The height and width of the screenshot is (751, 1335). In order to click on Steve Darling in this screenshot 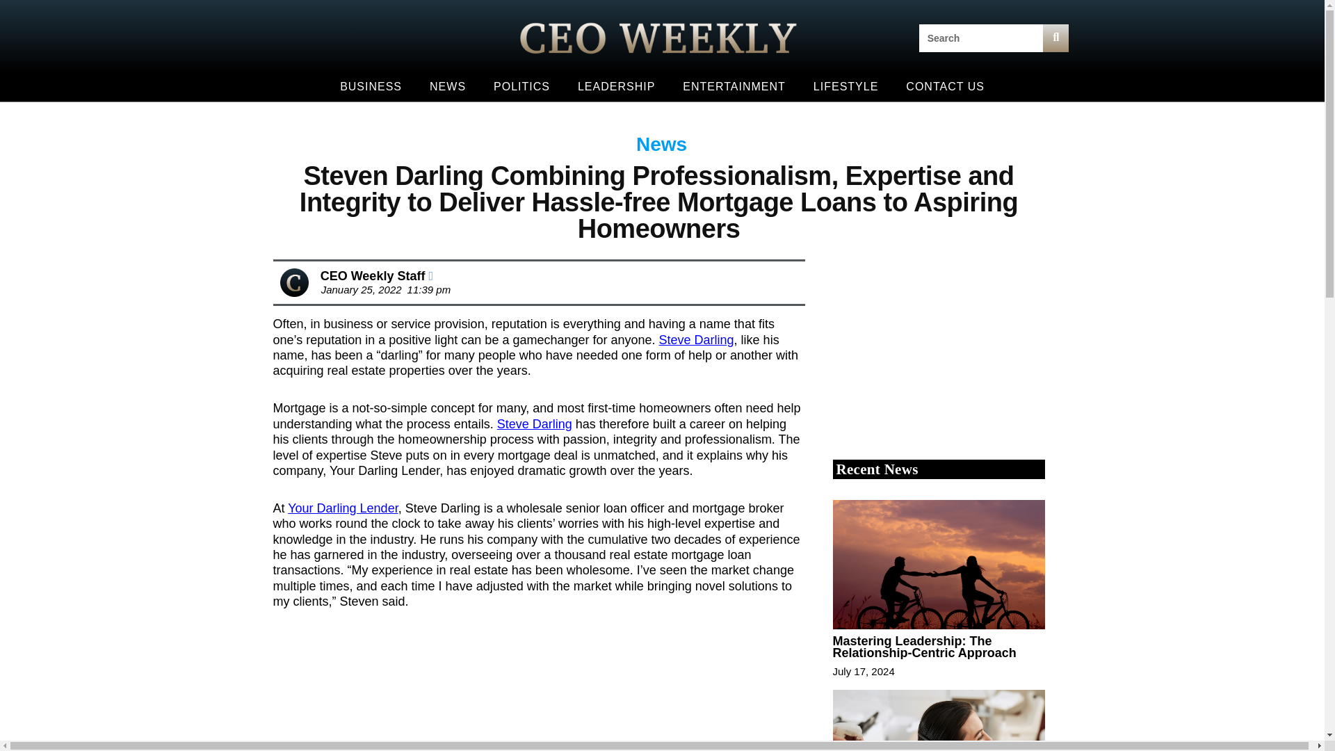, I will do `click(534, 424)`.